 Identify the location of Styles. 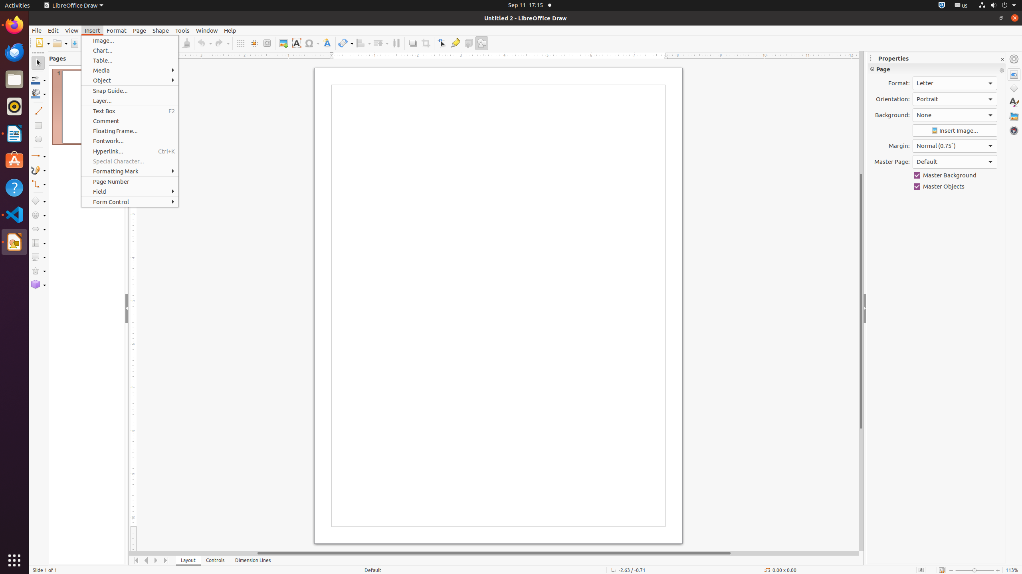
(1014, 102).